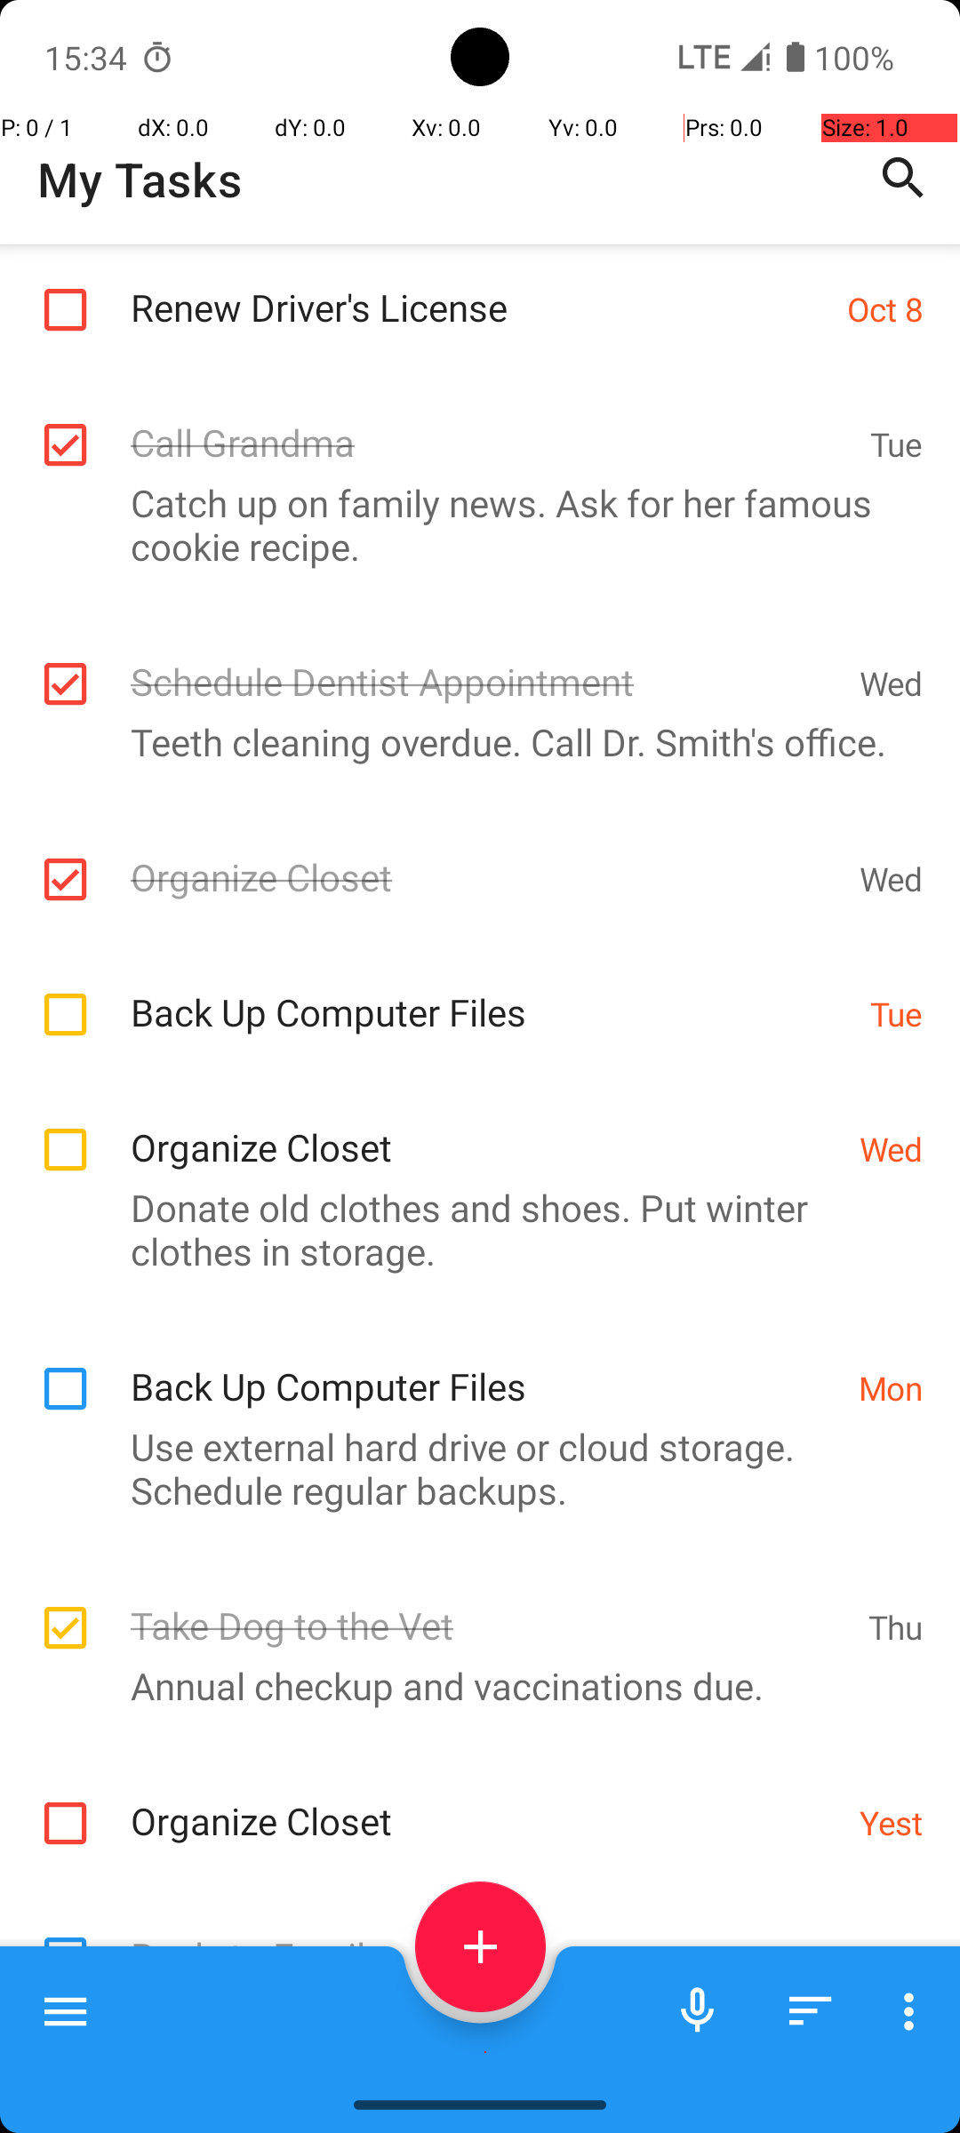  Describe the element at coordinates (471, 524) in the screenshot. I see `Catch up on family news. Ask for her famous cookie recipe.` at that location.